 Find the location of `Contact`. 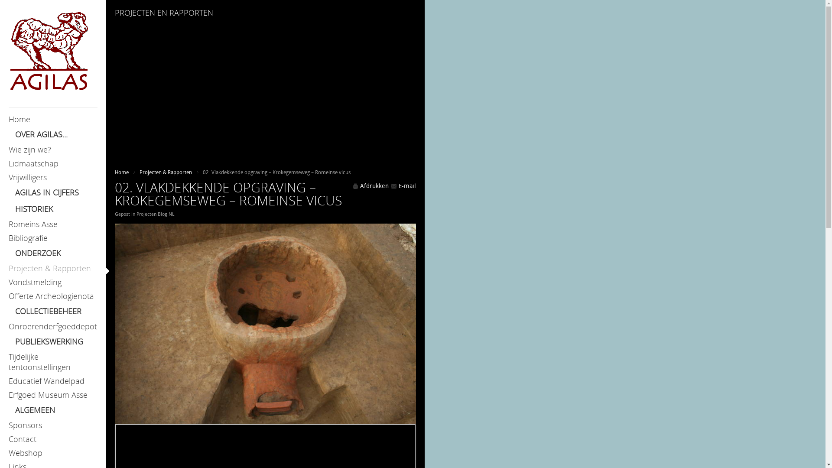

Contact is located at coordinates (53, 439).